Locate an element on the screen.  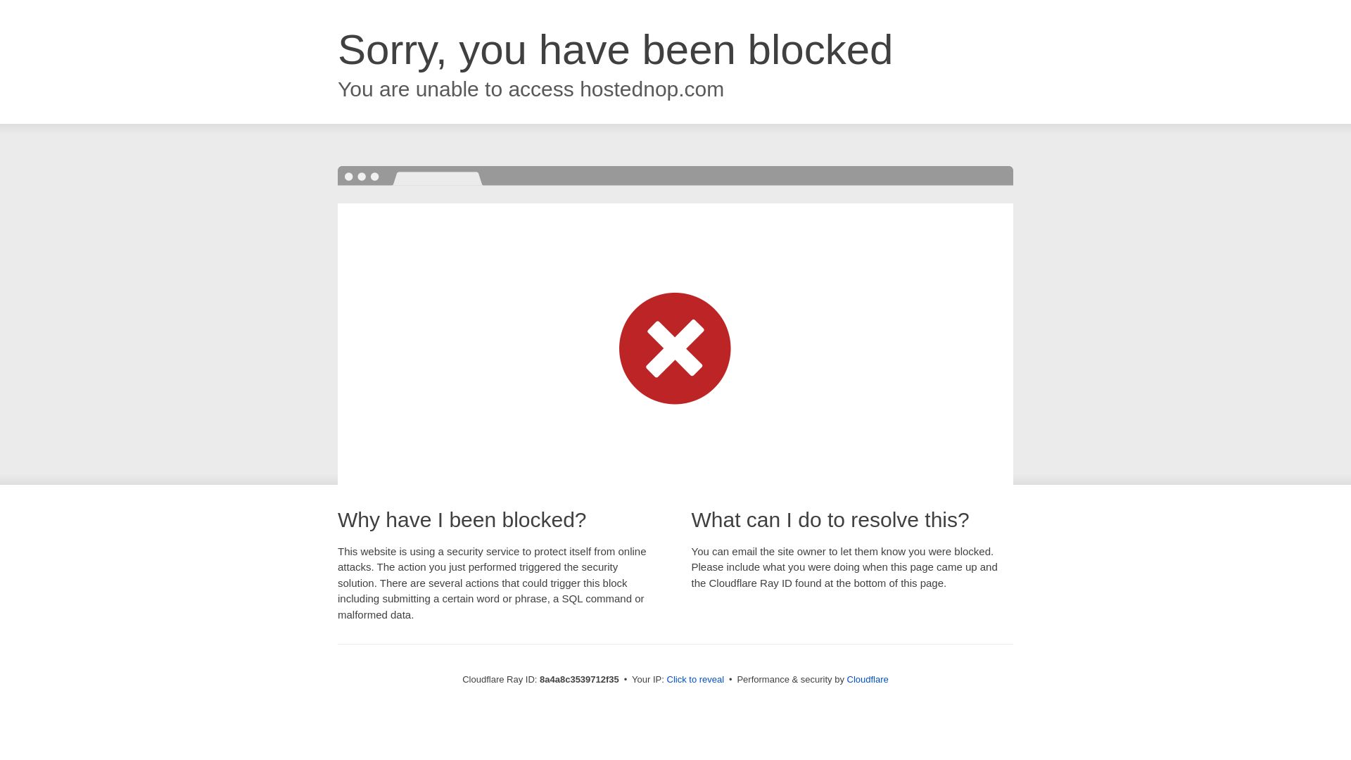
Click to reveal is located at coordinates (695, 680).